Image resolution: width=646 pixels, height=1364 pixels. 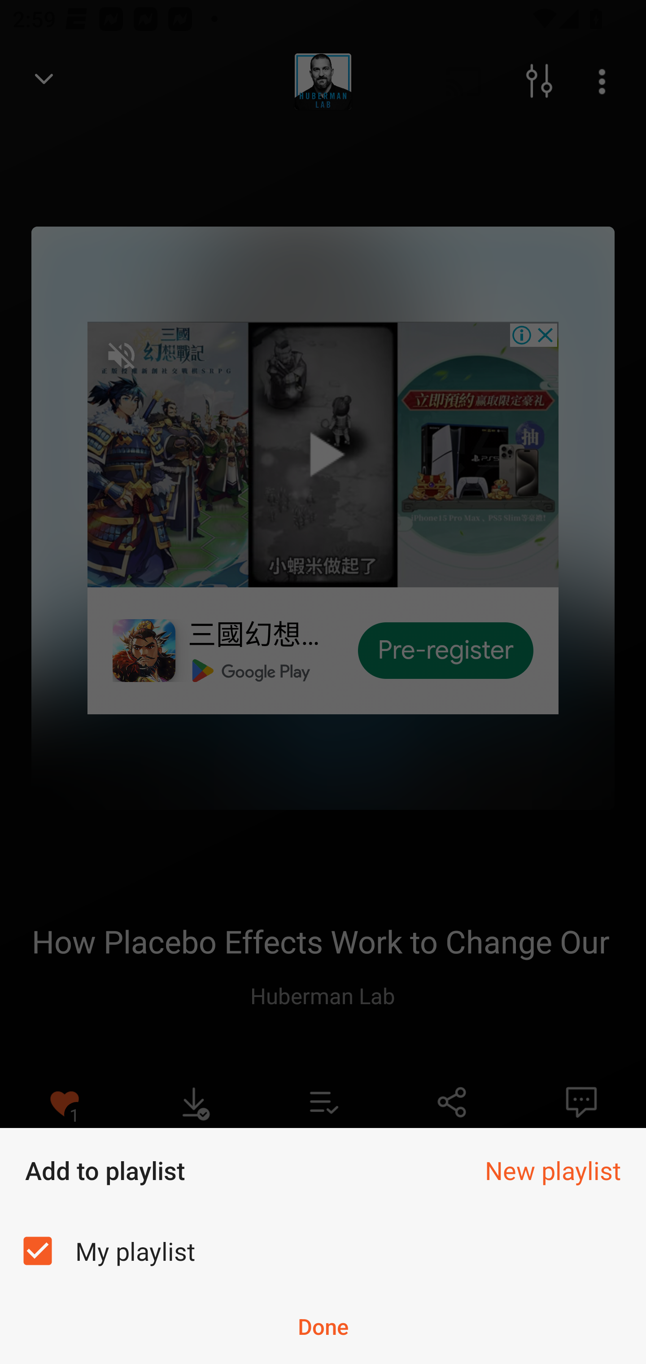 What do you see at coordinates (553, 1170) in the screenshot?
I see `New playlist` at bounding box center [553, 1170].